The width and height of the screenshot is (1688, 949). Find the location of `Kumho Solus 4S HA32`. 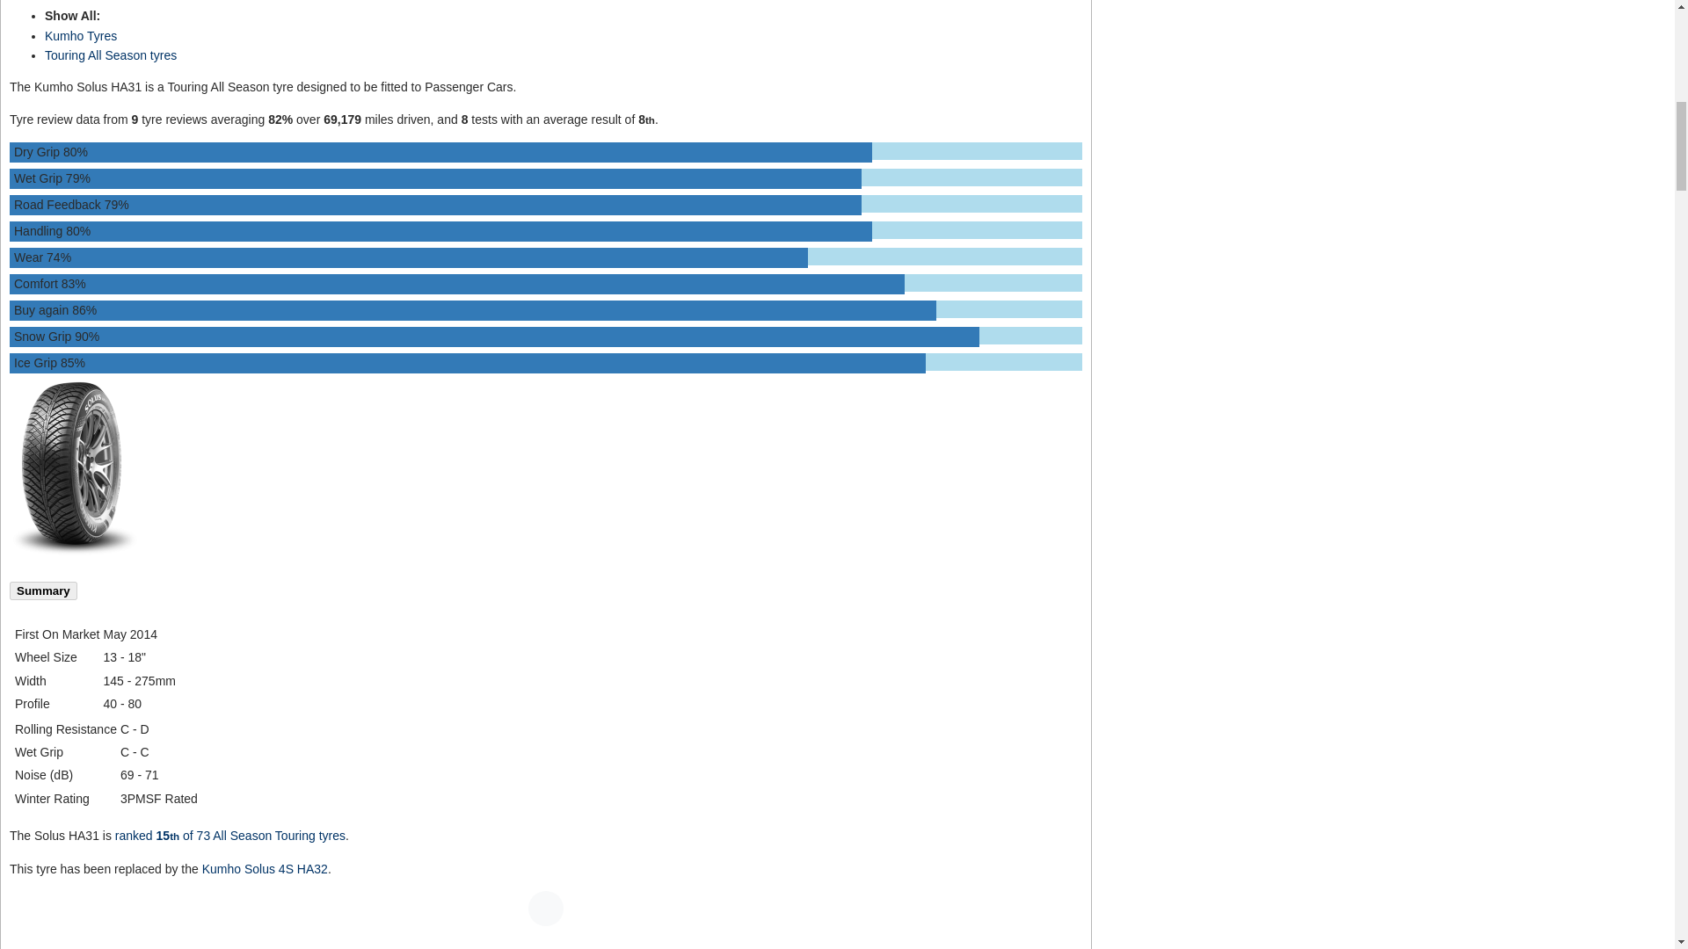

Kumho Solus 4S HA32 is located at coordinates (265, 867).